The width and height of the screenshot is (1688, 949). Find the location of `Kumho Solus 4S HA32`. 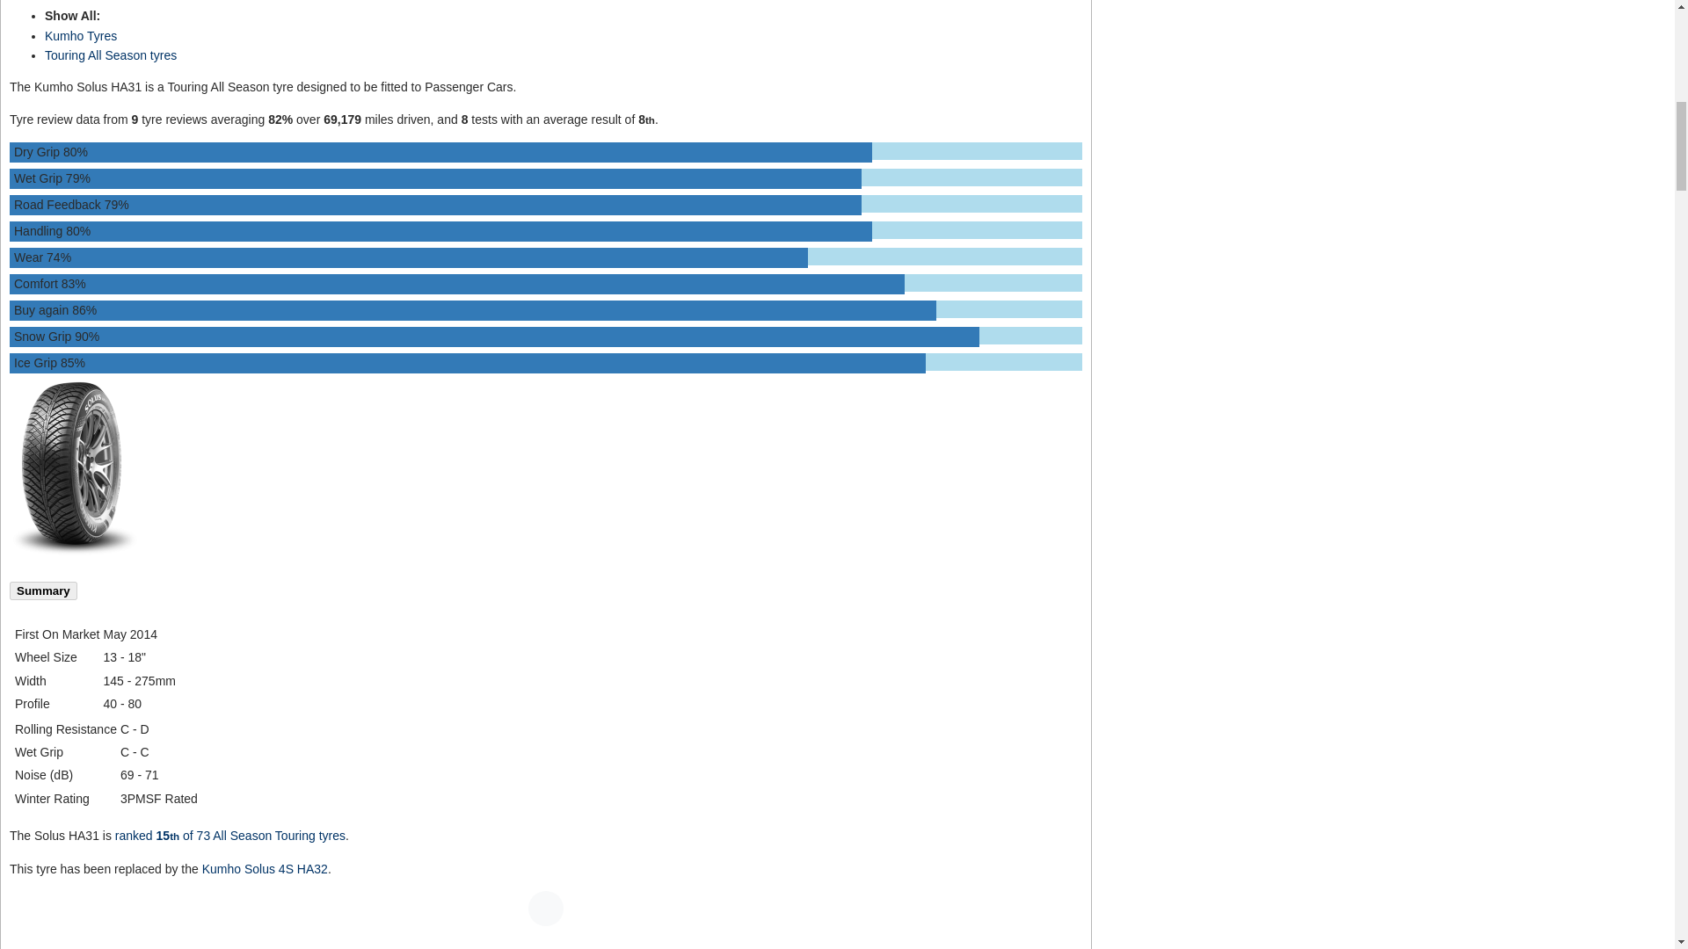

Kumho Solus 4S HA32 is located at coordinates (265, 867).